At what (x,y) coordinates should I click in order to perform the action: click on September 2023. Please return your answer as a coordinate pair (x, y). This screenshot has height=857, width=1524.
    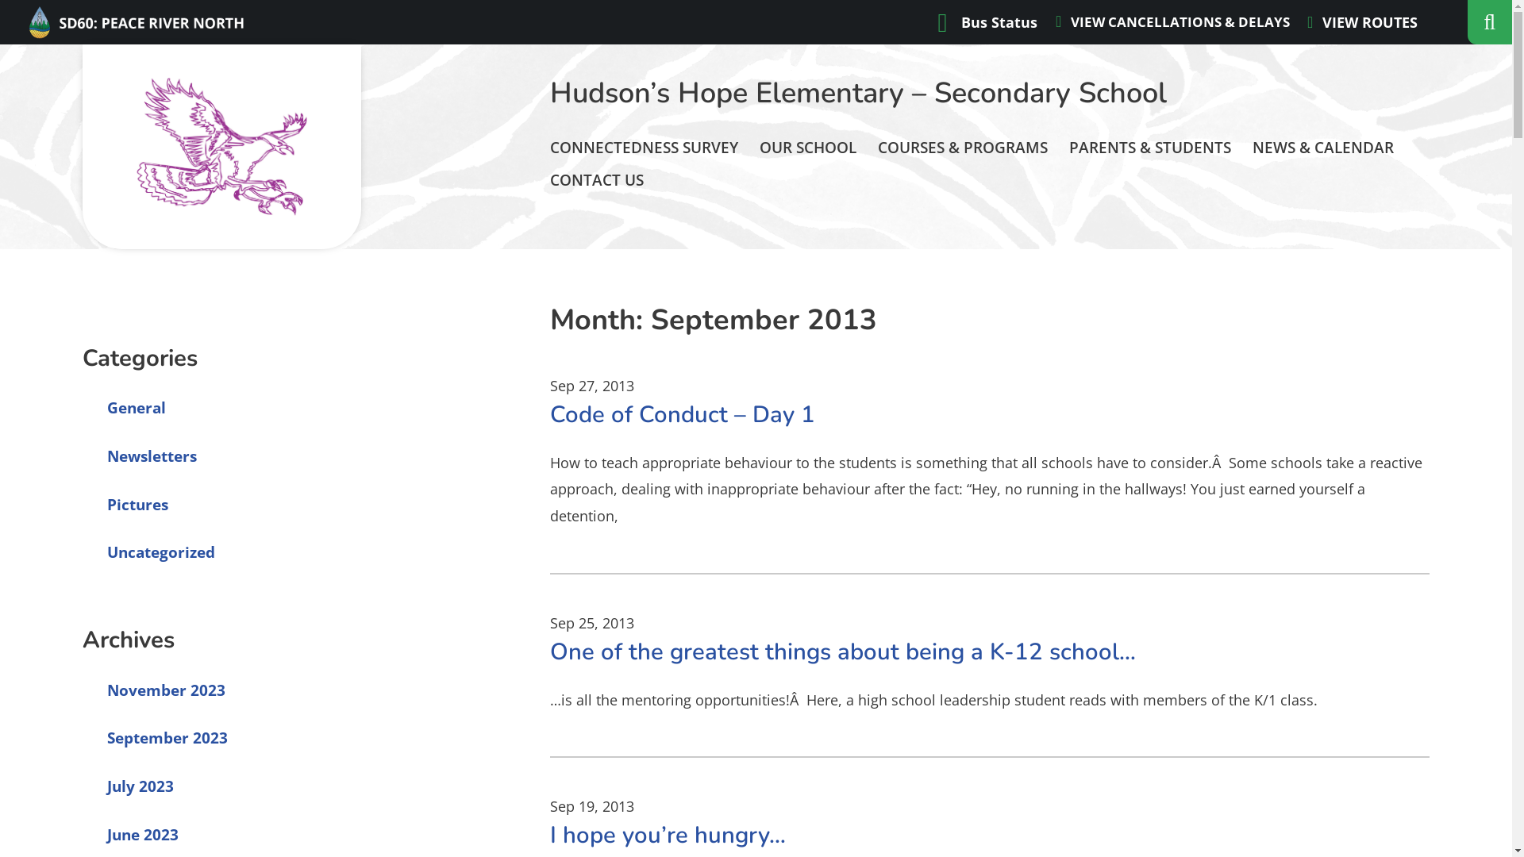
    Looking at the image, I should click on (156, 738).